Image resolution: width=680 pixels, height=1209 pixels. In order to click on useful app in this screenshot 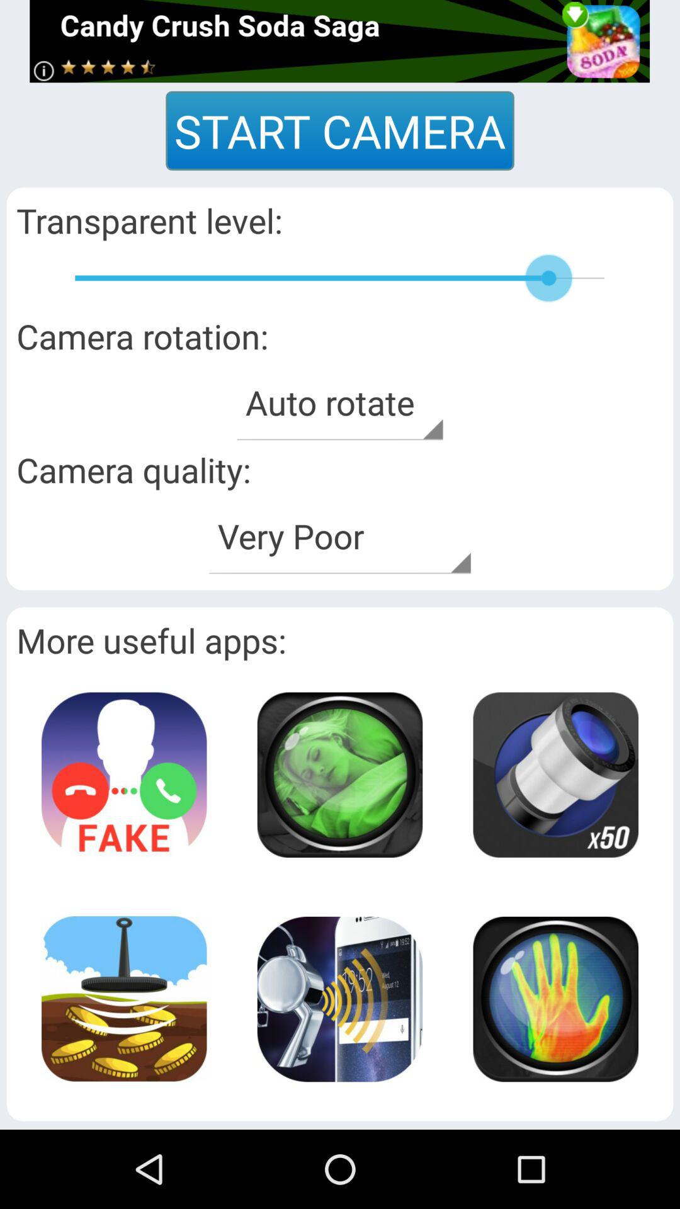, I will do `click(339, 775)`.